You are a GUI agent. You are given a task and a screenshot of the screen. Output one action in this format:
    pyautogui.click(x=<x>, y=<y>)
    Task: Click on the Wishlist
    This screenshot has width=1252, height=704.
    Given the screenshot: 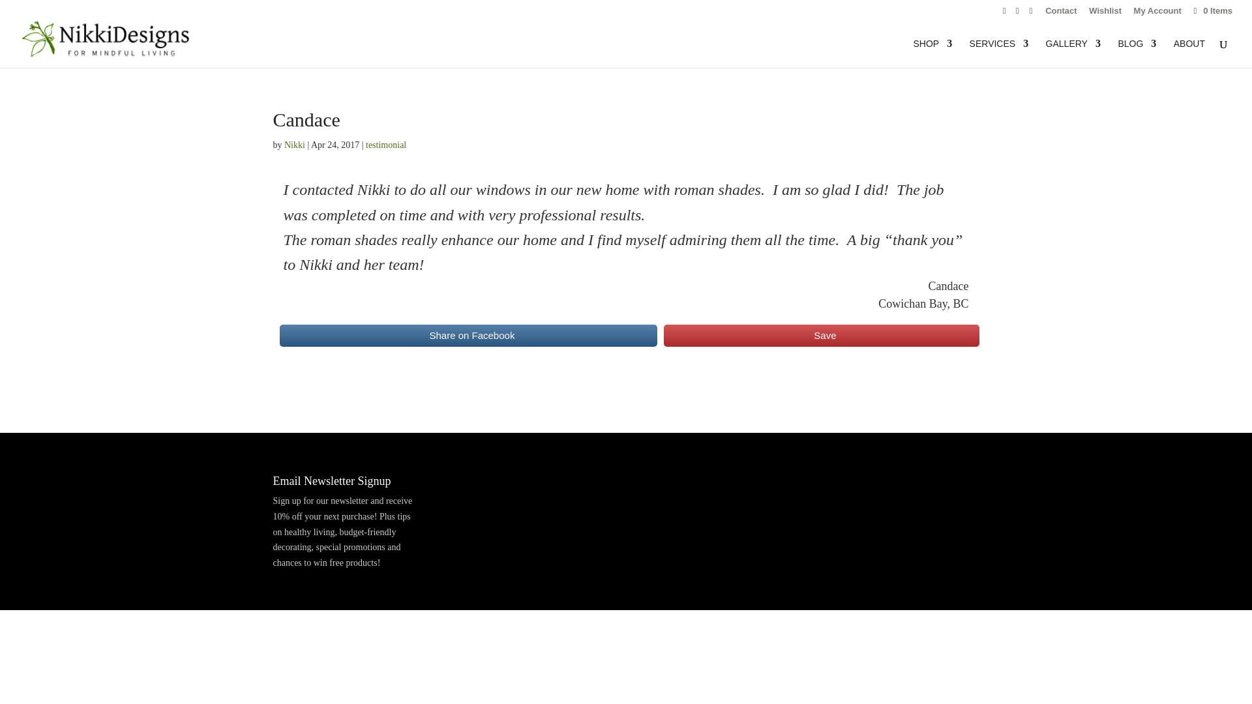 What is the action you would take?
    pyautogui.click(x=1105, y=14)
    